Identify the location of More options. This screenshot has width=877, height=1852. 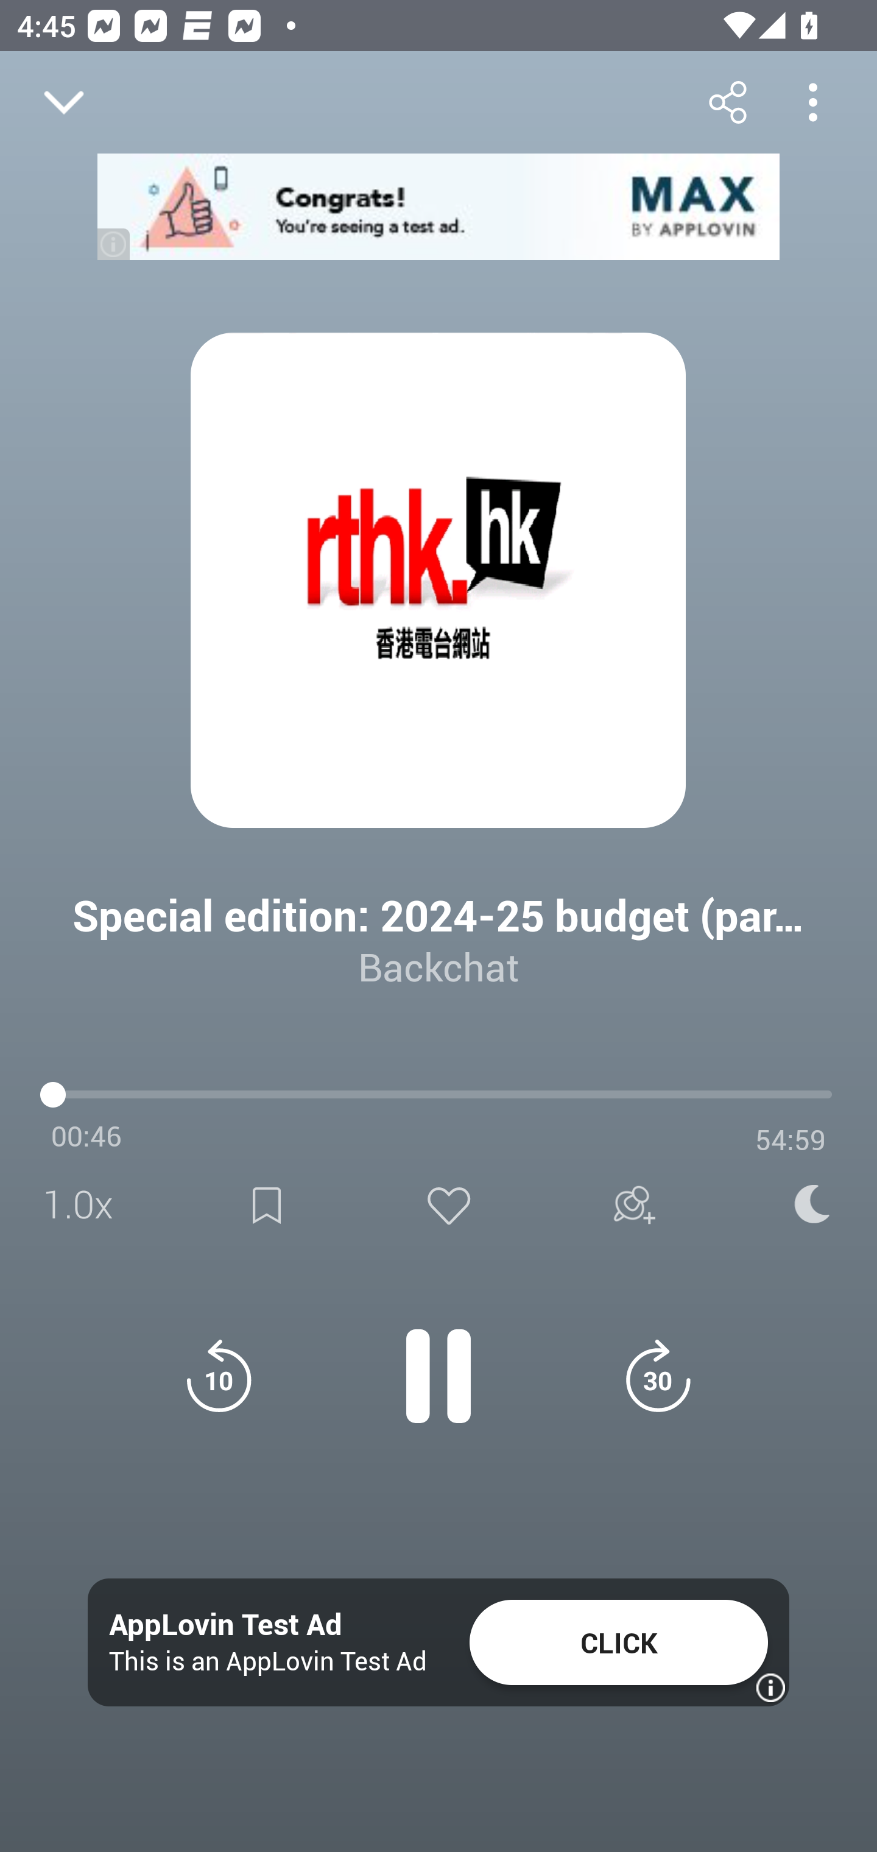
(812, 102).